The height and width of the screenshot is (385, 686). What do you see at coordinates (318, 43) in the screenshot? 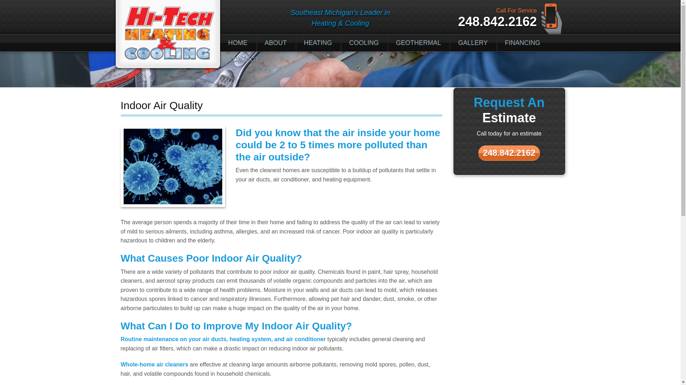
I see `HEATING` at bounding box center [318, 43].